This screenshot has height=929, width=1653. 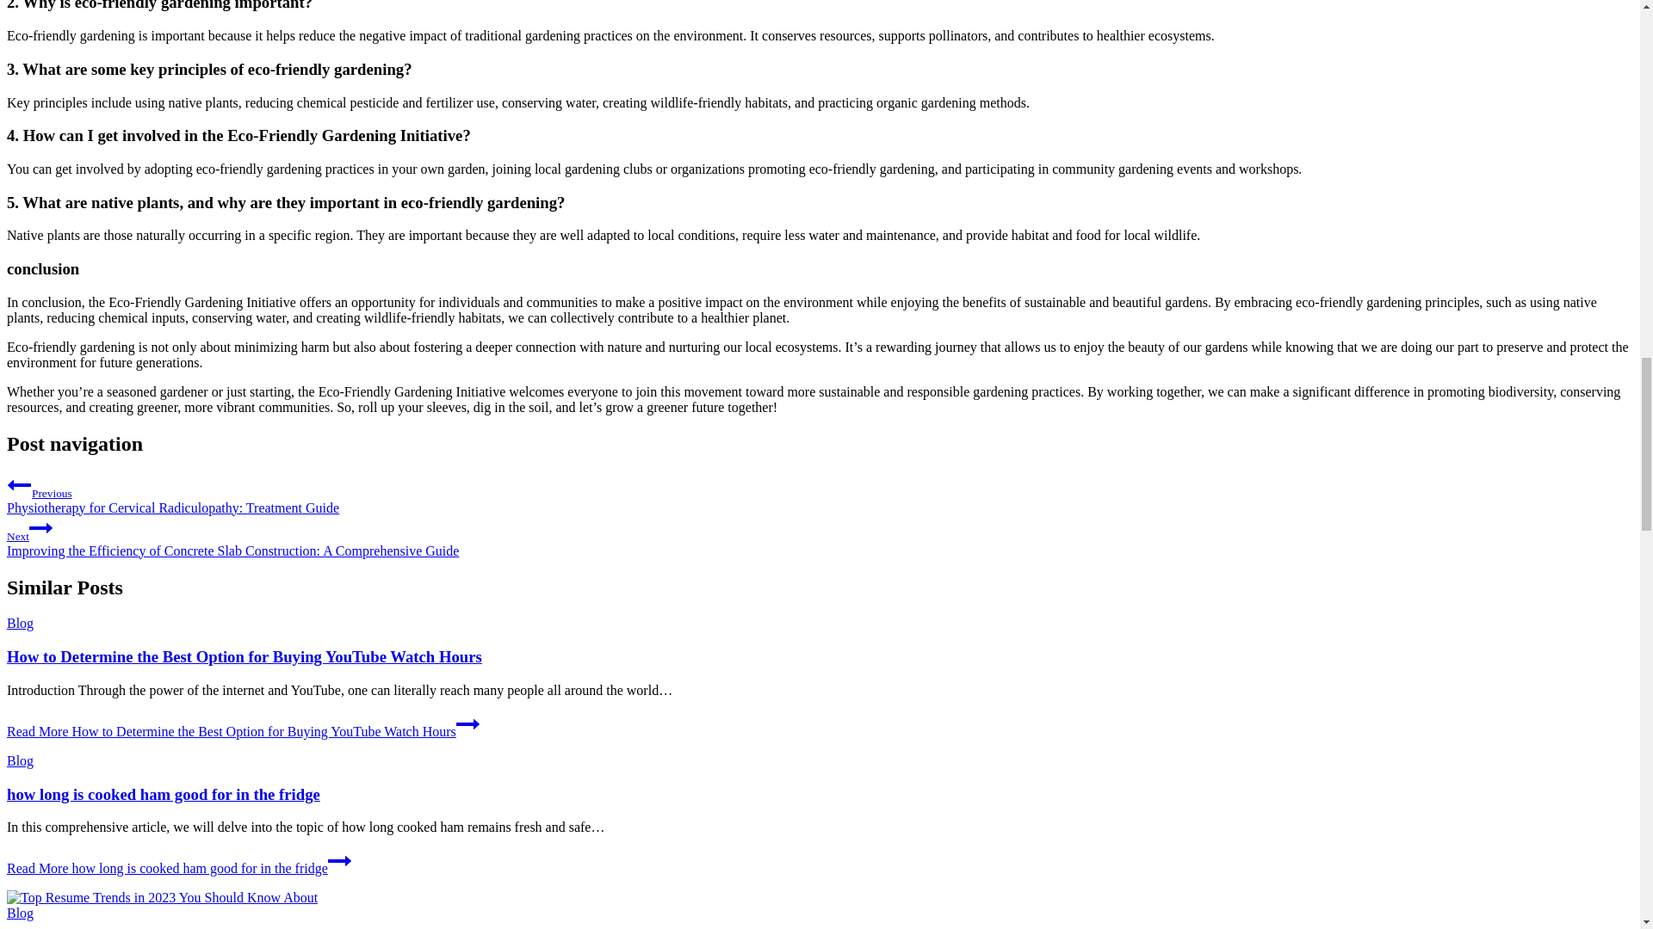 What do you see at coordinates (19, 484) in the screenshot?
I see `Previous` at bounding box center [19, 484].